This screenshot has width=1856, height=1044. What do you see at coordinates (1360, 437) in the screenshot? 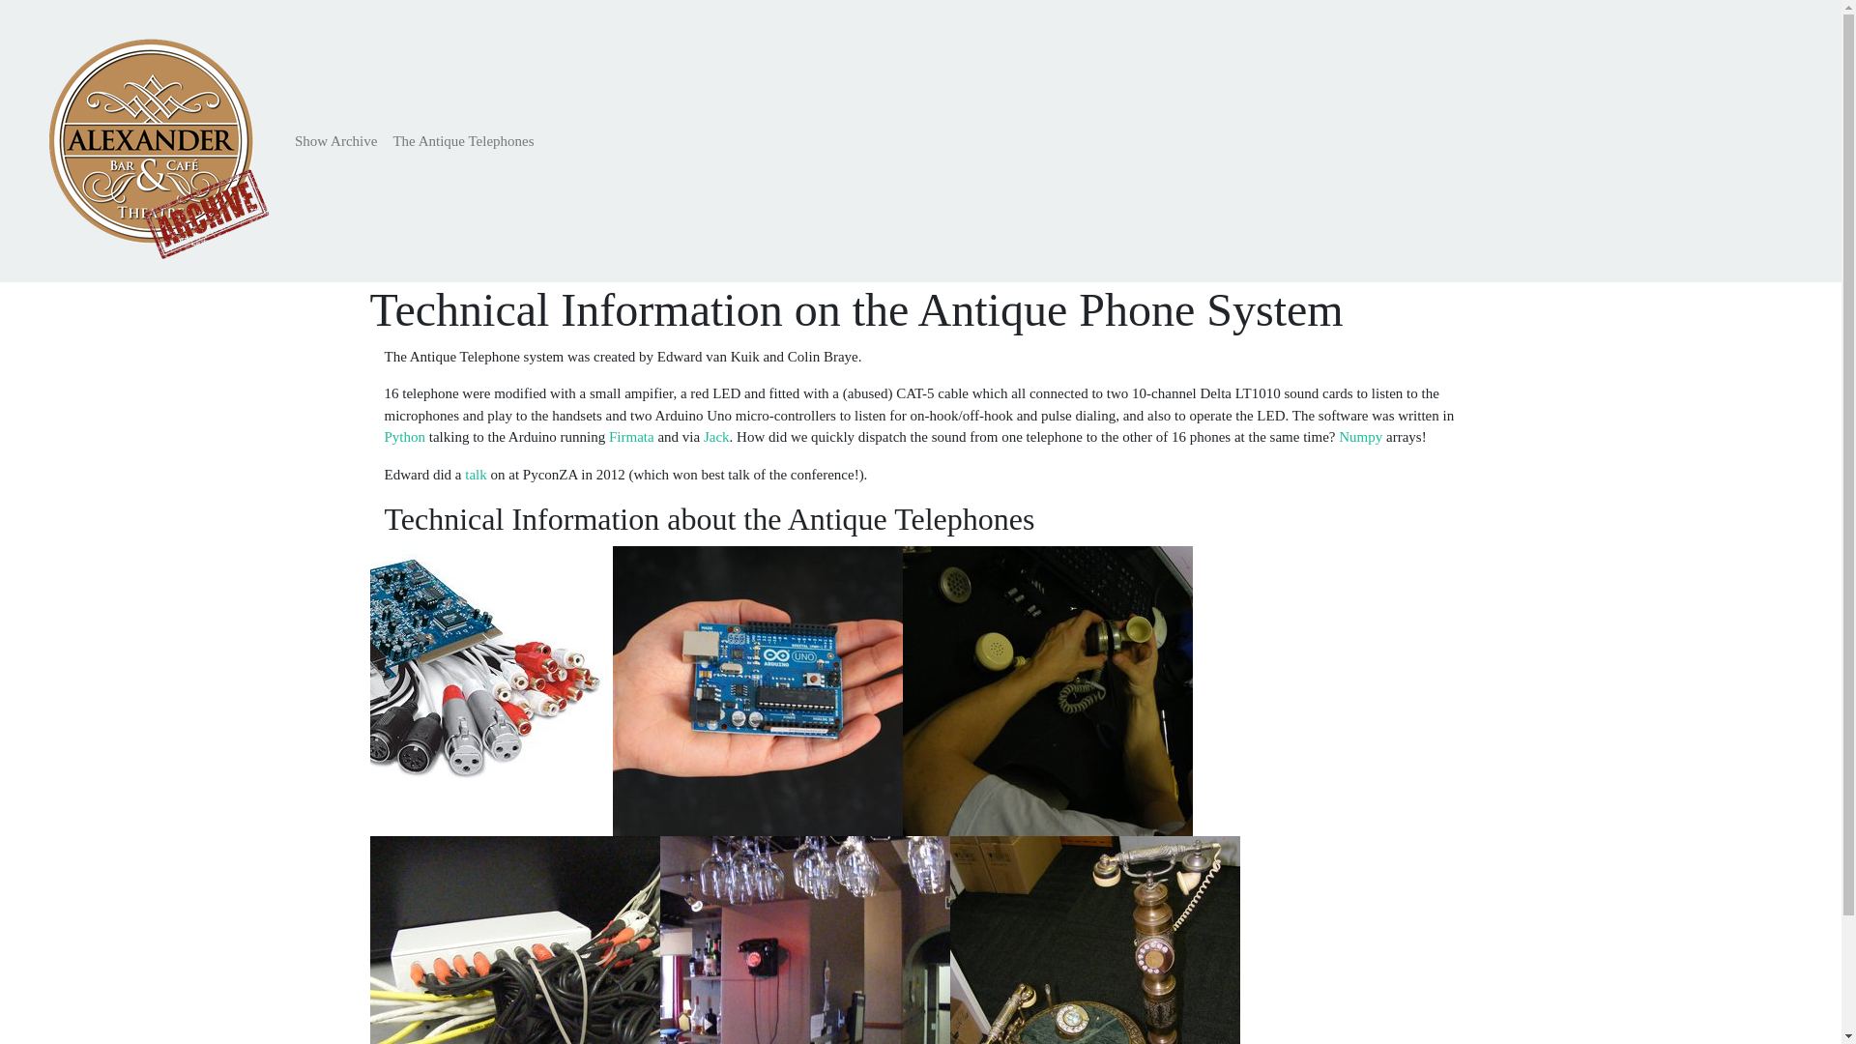
I see `Numpy` at bounding box center [1360, 437].